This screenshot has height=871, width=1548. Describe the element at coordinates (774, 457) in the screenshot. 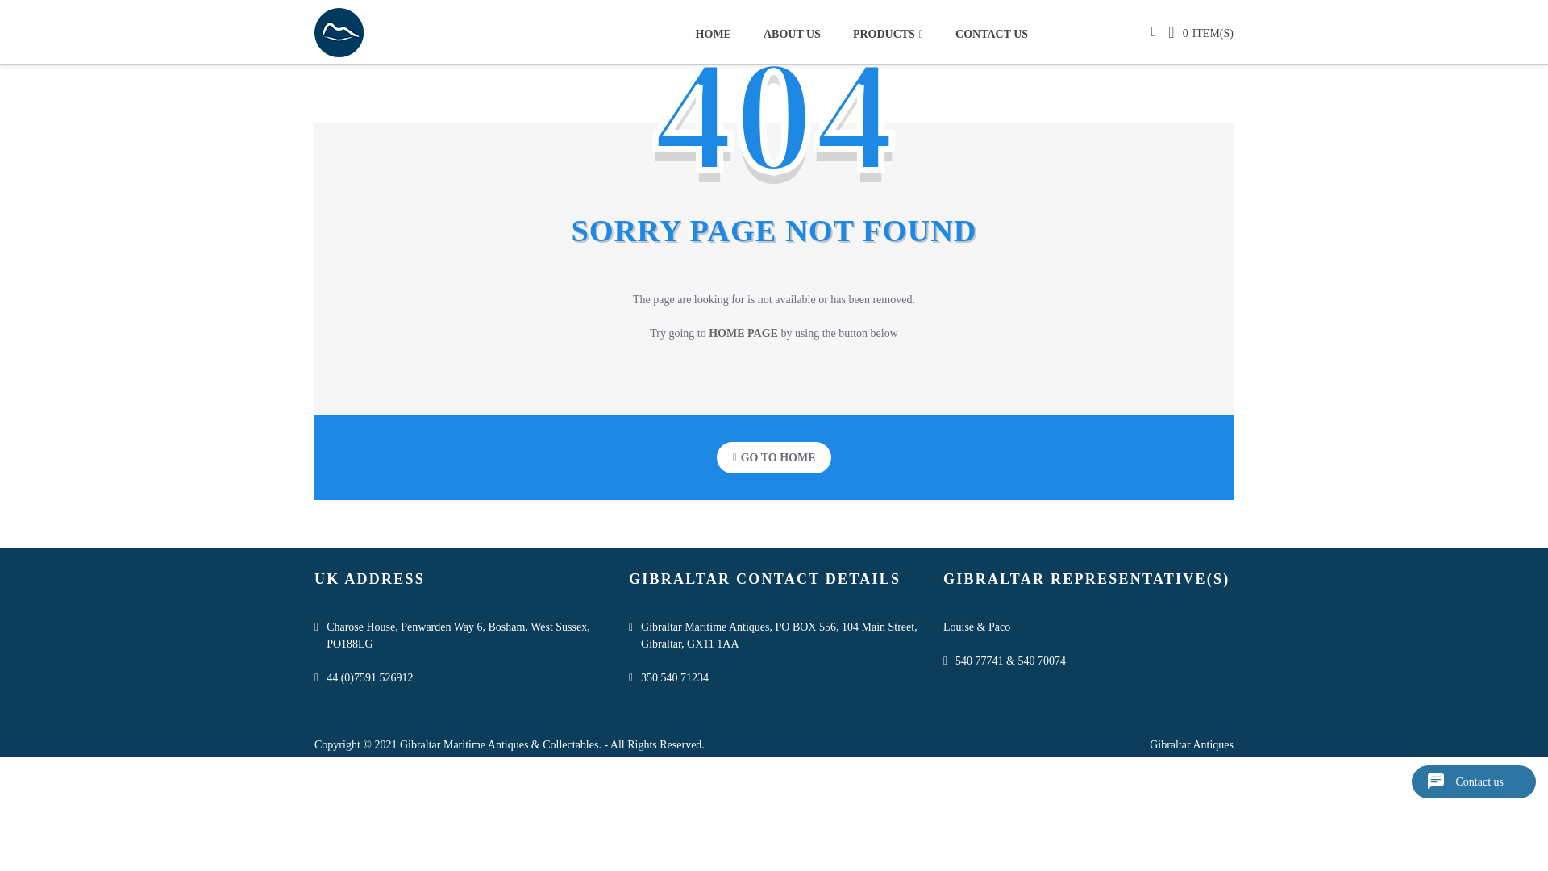

I see `GO TO HOME` at that location.